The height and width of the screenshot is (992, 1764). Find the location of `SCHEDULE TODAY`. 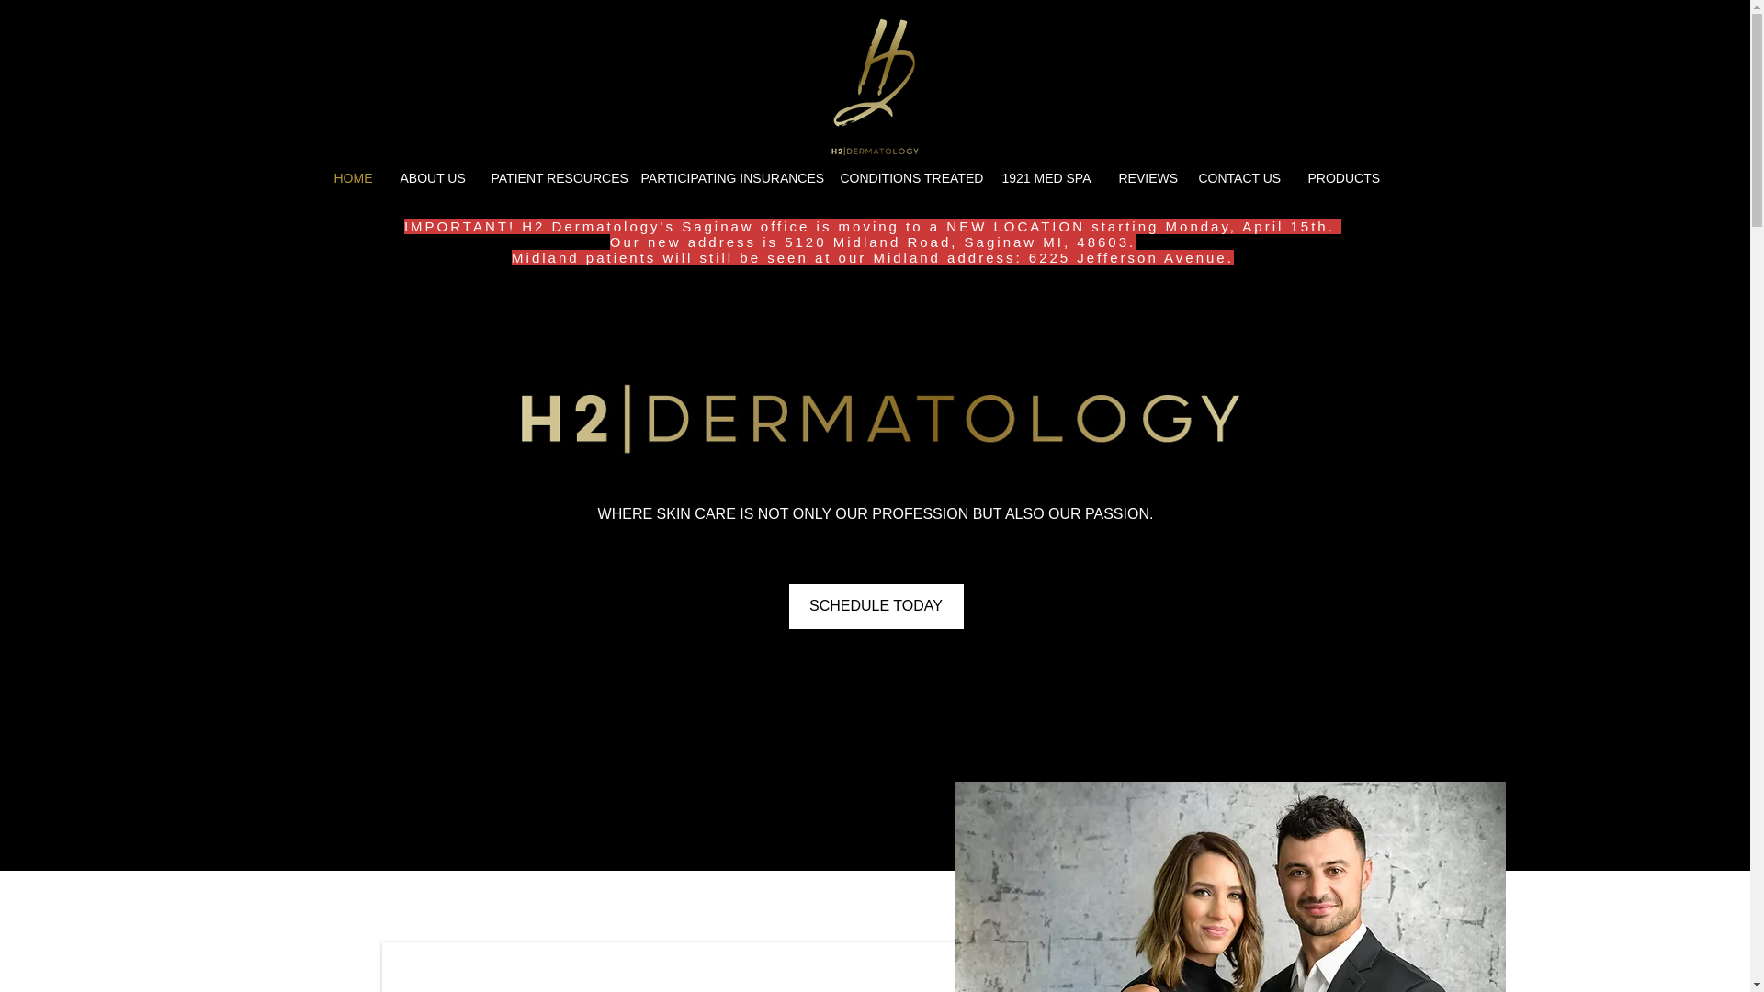

SCHEDULE TODAY is located at coordinates (876, 606).